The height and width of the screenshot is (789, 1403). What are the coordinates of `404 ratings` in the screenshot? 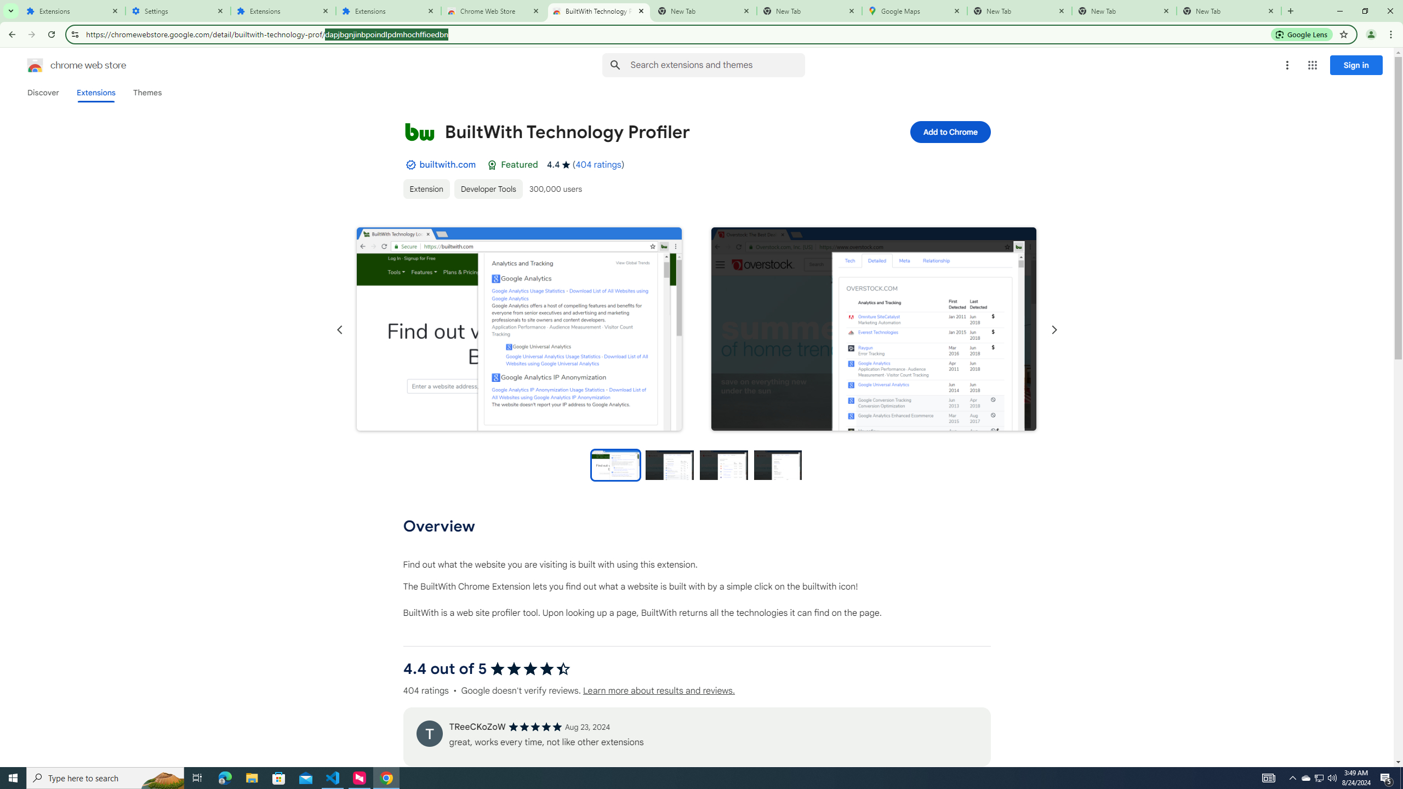 It's located at (598, 164).